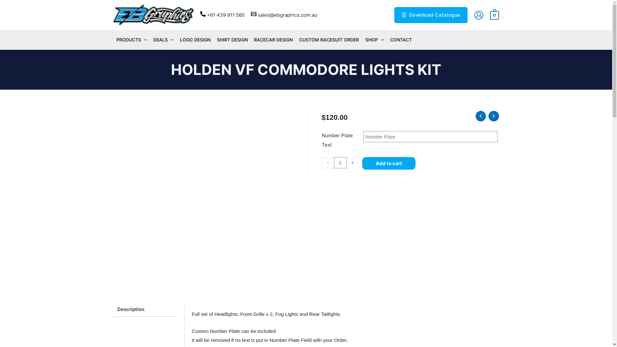 The width and height of the screenshot is (617, 347). I want to click on LOGO DESIGN, so click(195, 40).